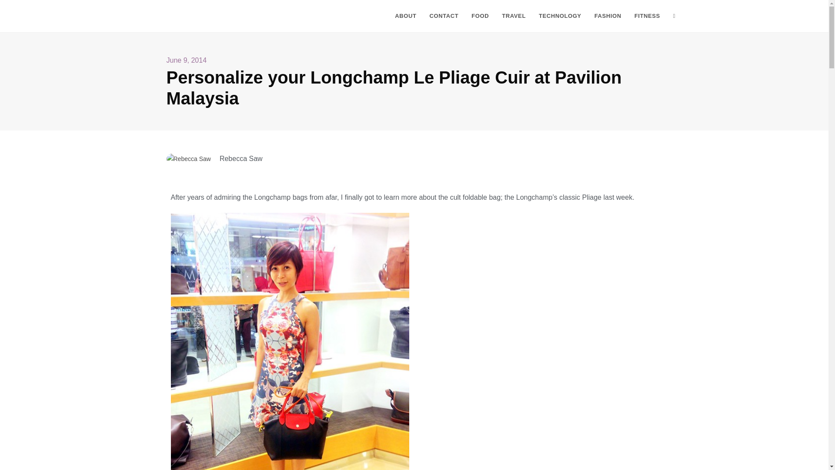 The image size is (835, 470). What do you see at coordinates (444, 16) in the screenshot?
I see `CONTACT` at bounding box center [444, 16].